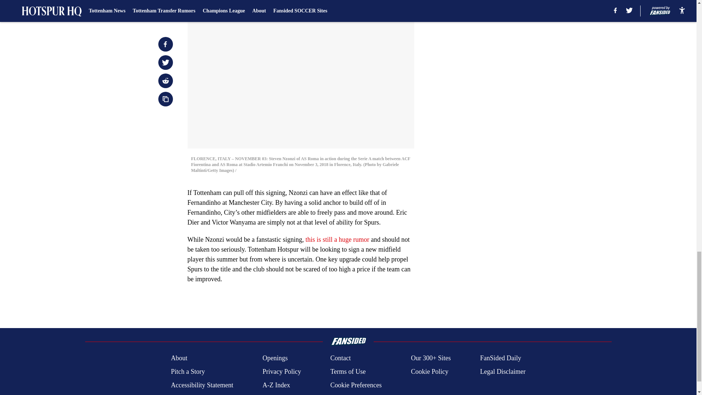 This screenshot has height=395, width=702. I want to click on Accessibility Statement, so click(202, 385).